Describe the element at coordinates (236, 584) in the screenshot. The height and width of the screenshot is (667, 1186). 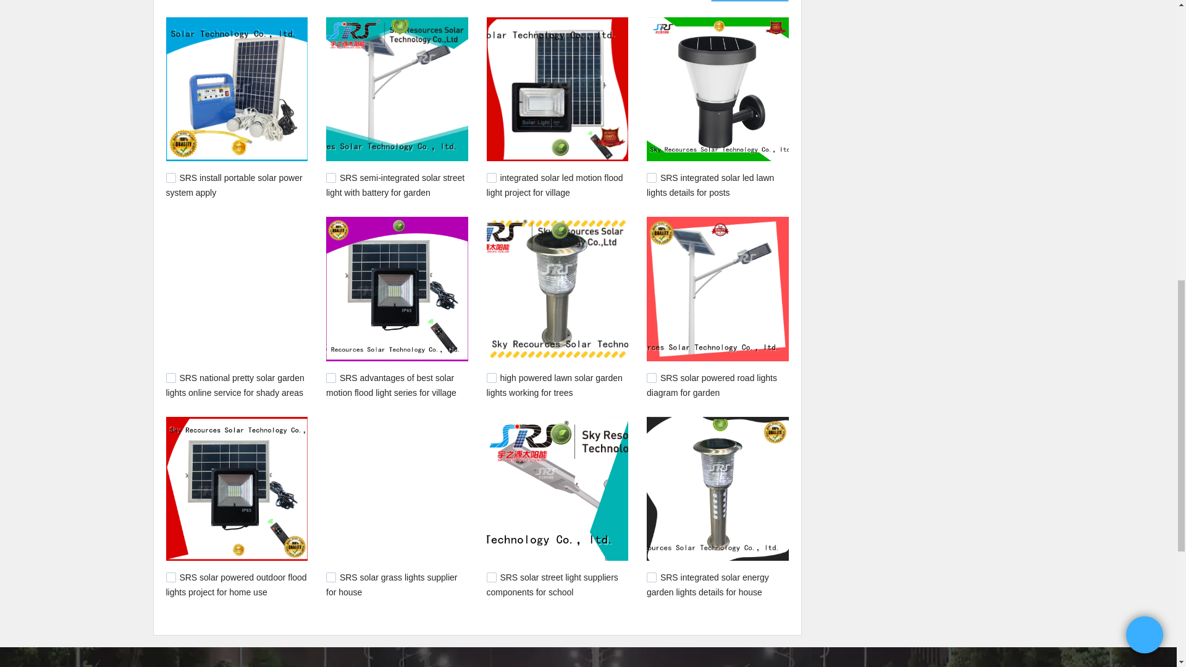
I see `SRS solar powered outdoor flood lights project for home use` at that location.